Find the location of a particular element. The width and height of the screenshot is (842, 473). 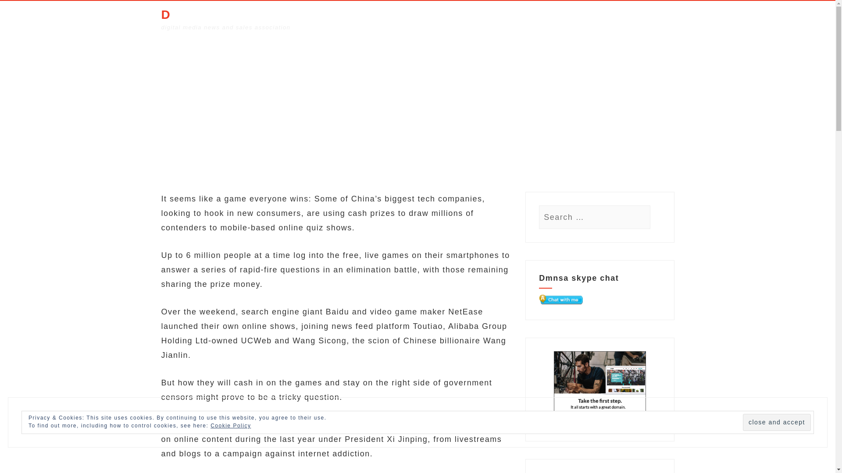

Cookie Policy is located at coordinates (231, 426).